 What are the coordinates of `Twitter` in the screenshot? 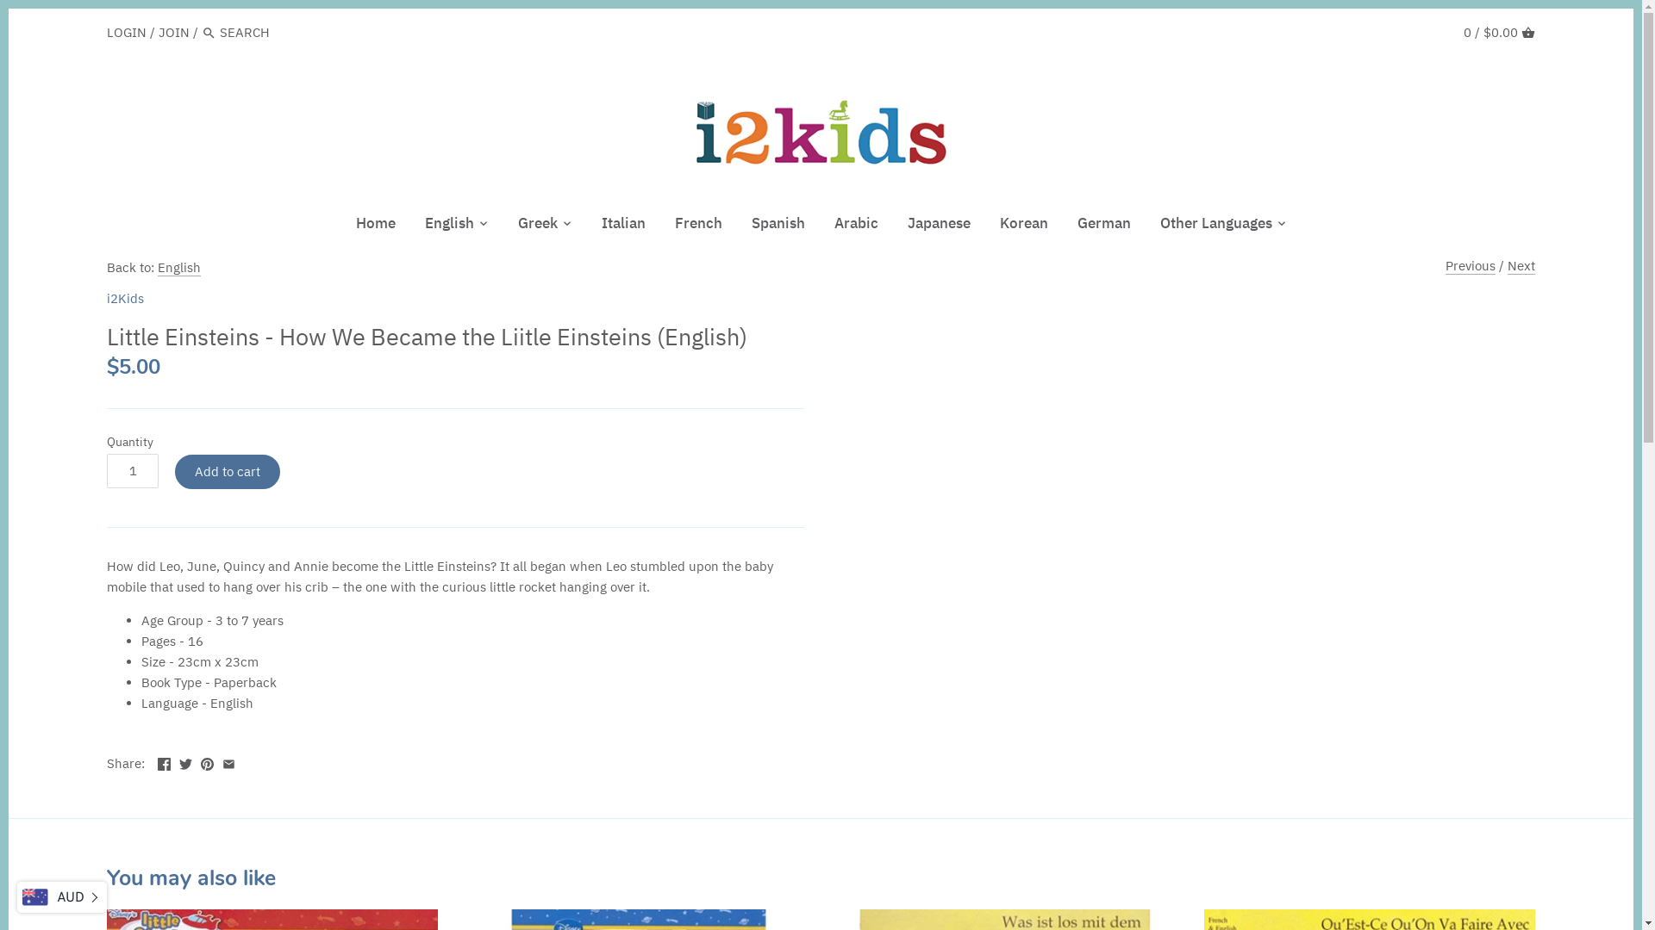 It's located at (186, 761).